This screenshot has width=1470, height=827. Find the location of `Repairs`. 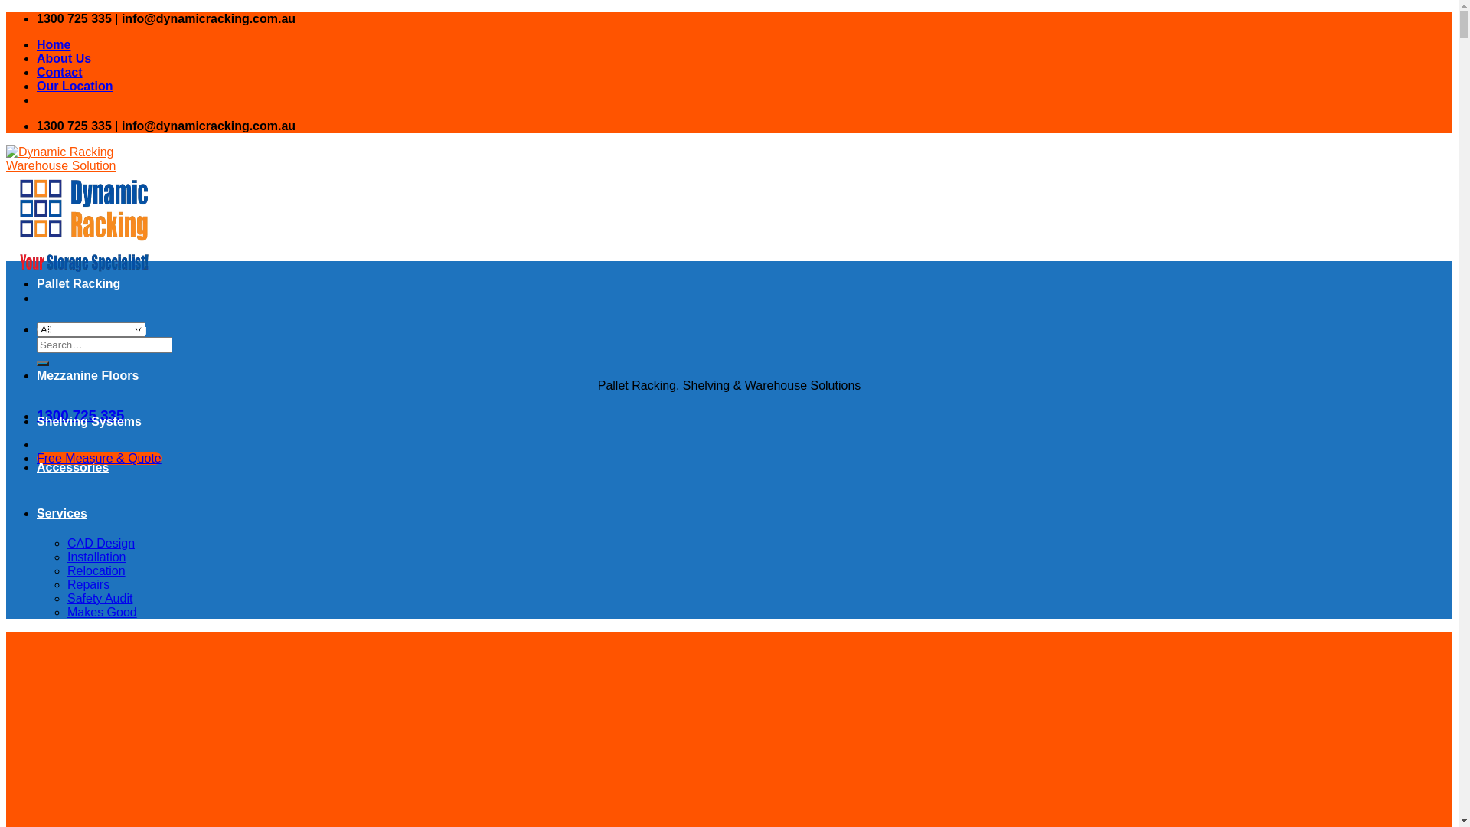

Repairs is located at coordinates (89, 585).